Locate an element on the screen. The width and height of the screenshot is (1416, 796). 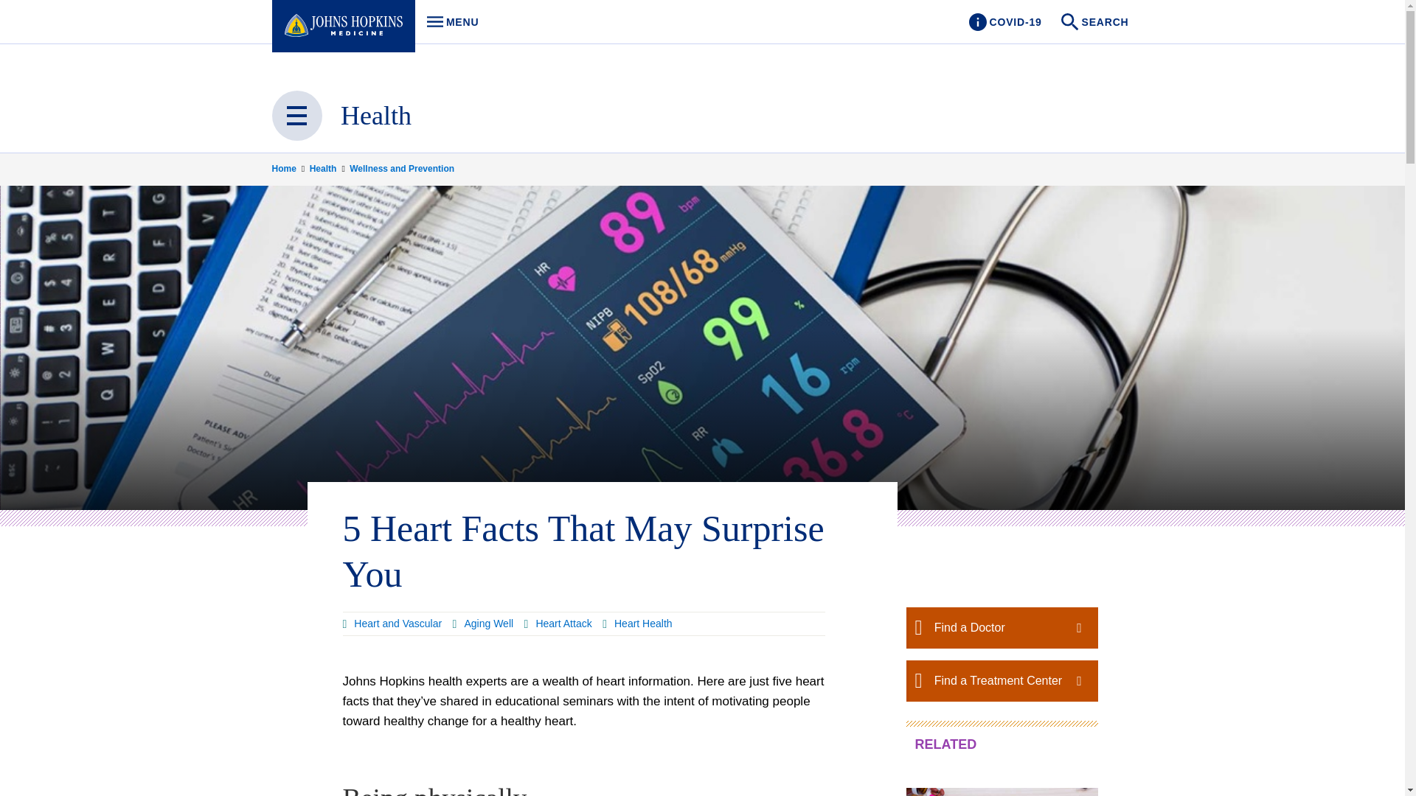
Wellness and Prevention is located at coordinates (402, 168).